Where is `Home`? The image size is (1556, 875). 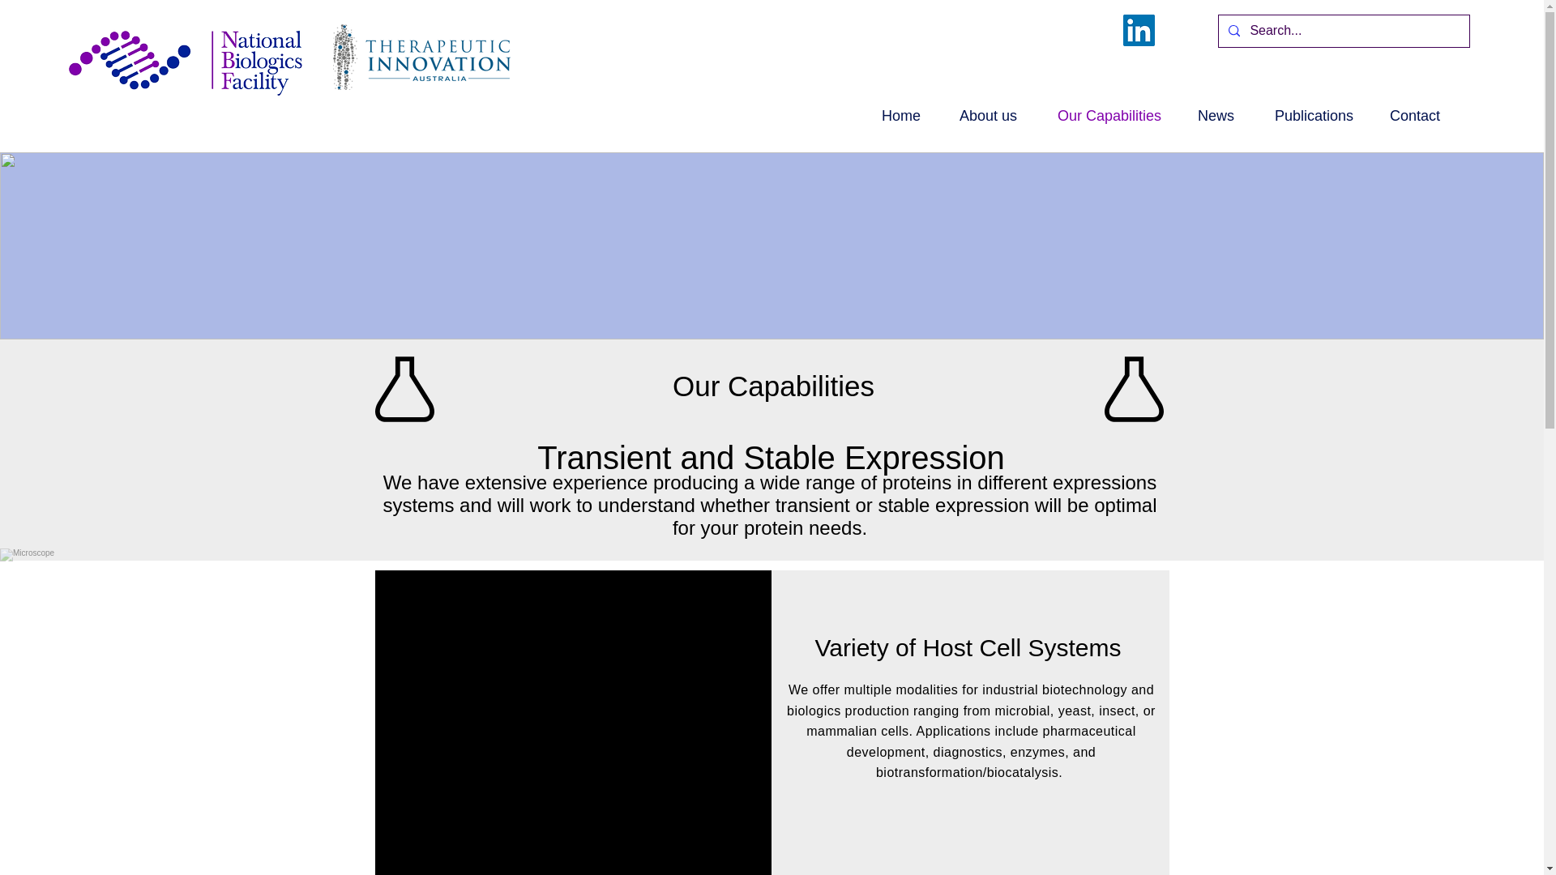 Home is located at coordinates (894, 115).